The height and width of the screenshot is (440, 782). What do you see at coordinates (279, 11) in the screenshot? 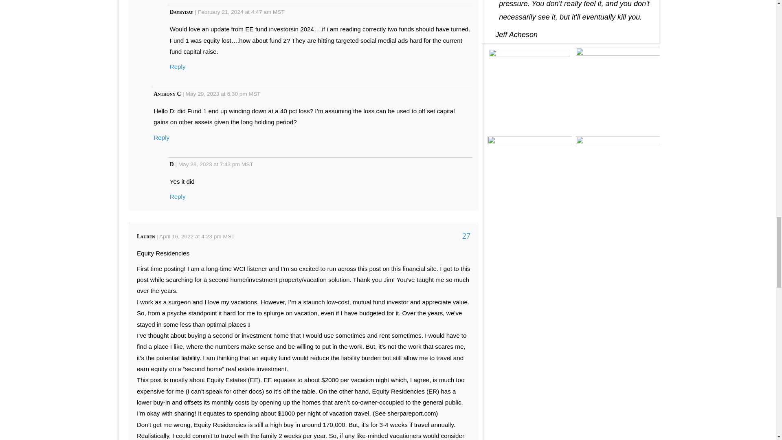
I see `Mountain Standard Time` at bounding box center [279, 11].